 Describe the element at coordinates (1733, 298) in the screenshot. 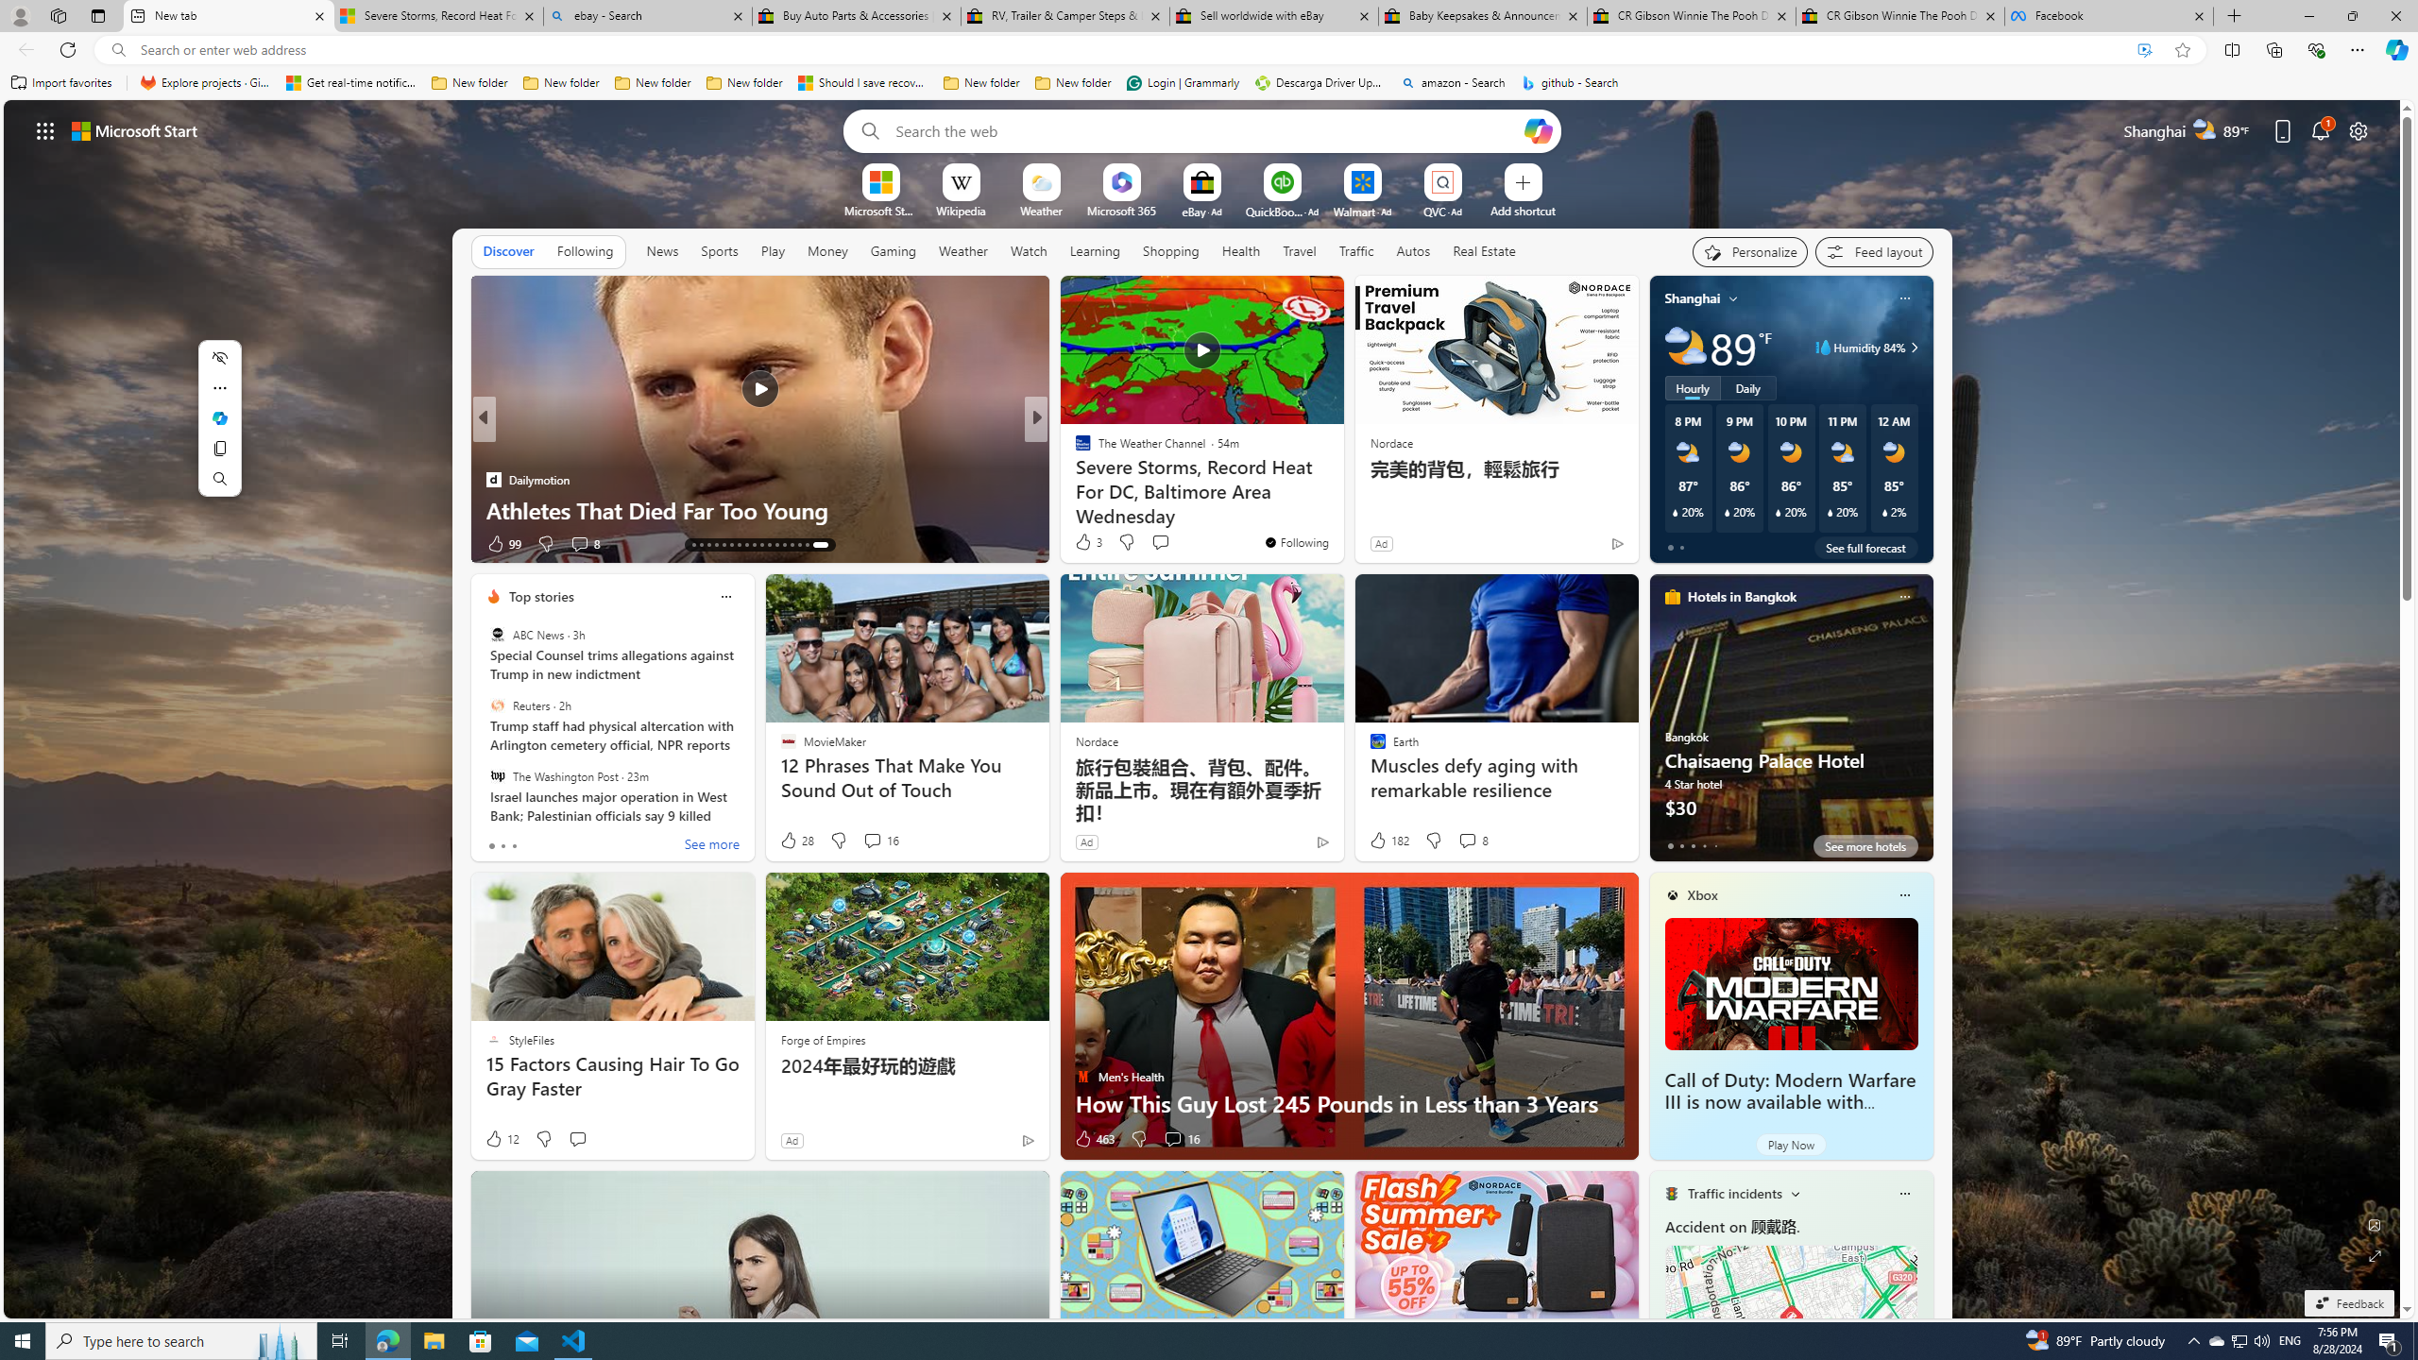

I see `My location` at that location.